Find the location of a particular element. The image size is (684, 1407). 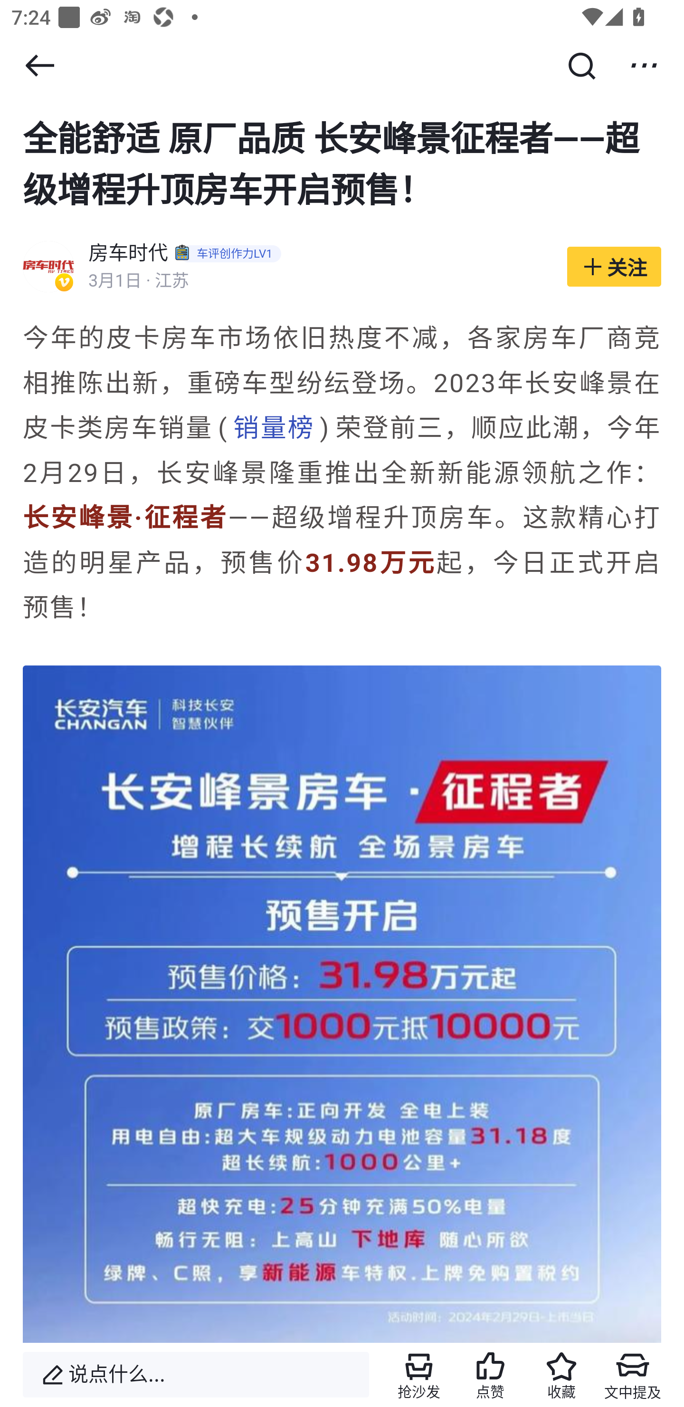

 is located at coordinates (39, 65).